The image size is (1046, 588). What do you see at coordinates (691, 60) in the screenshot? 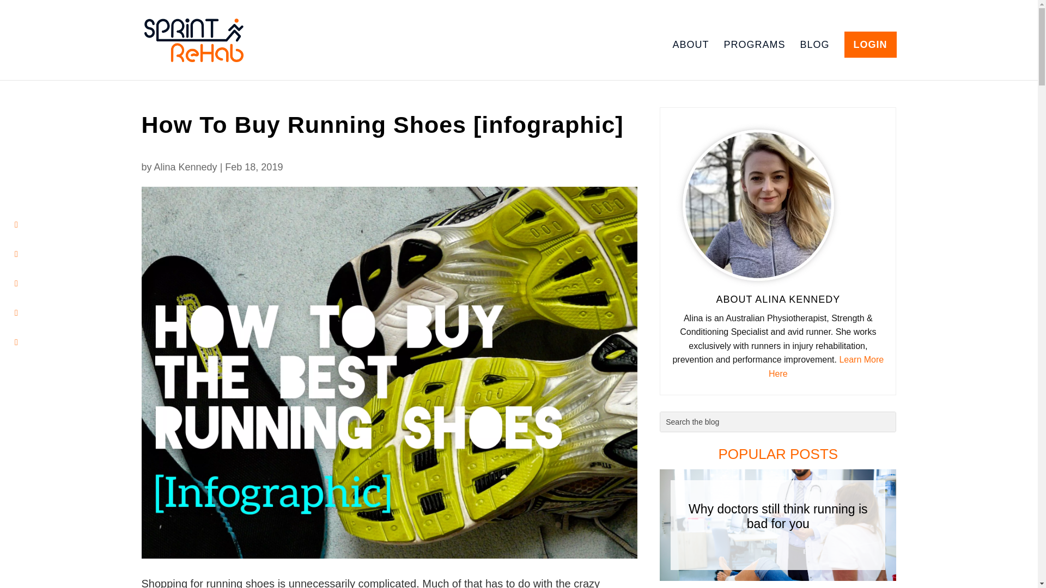
I see `ABOUT` at bounding box center [691, 60].